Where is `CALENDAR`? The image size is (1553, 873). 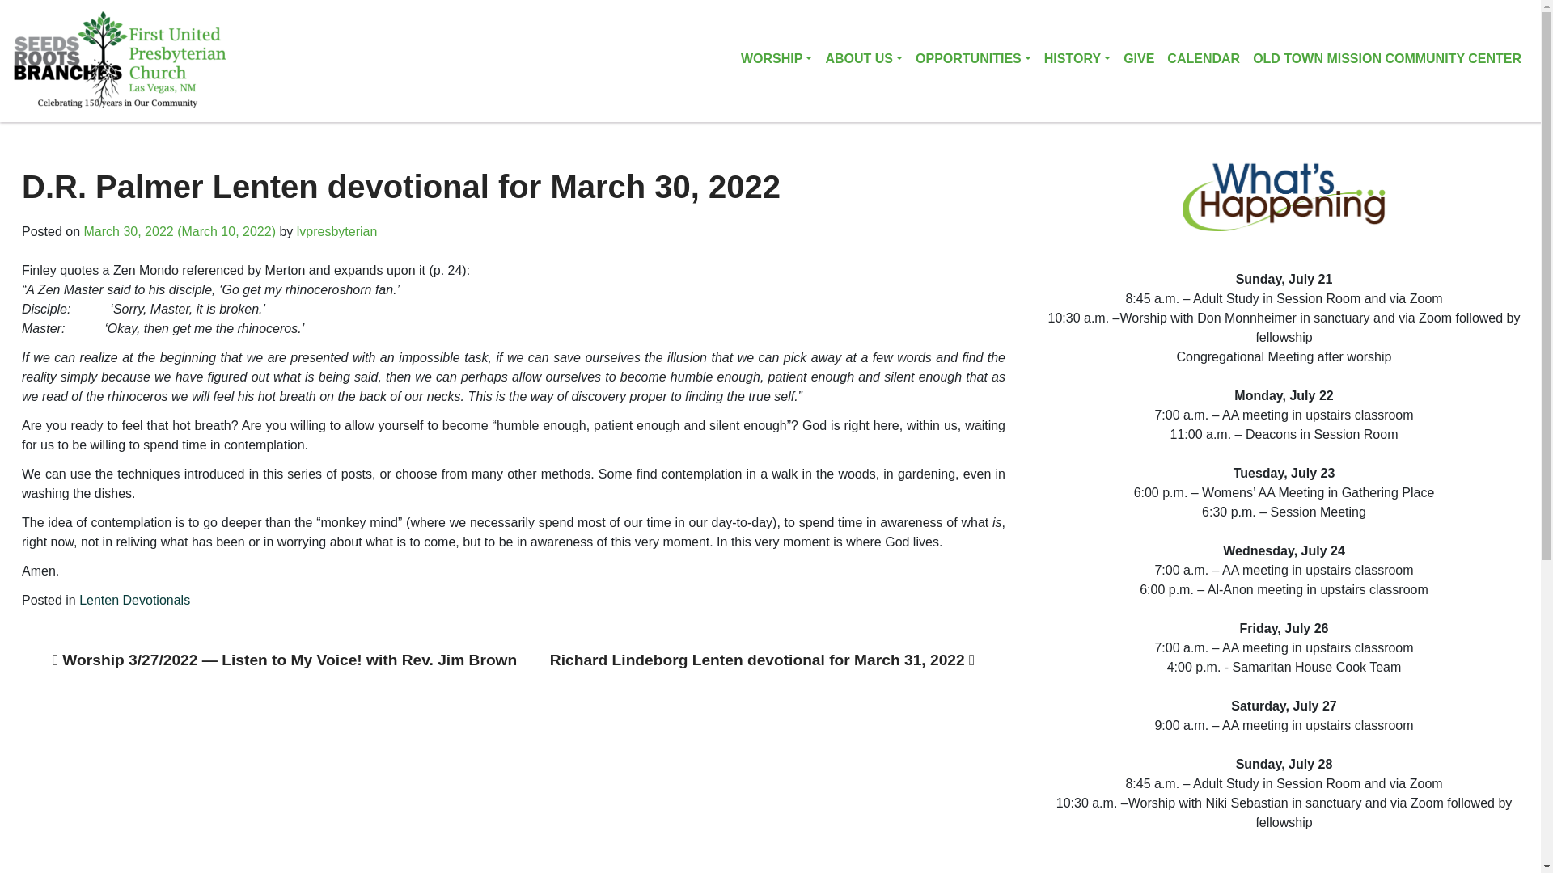 CALENDAR is located at coordinates (1204, 64).